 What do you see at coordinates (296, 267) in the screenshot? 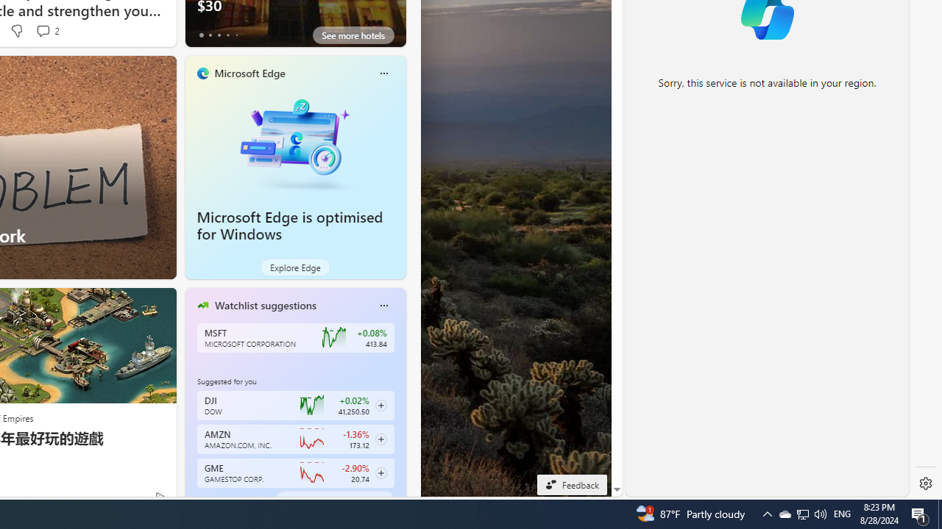
I see `Explore Edge` at bounding box center [296, 267].